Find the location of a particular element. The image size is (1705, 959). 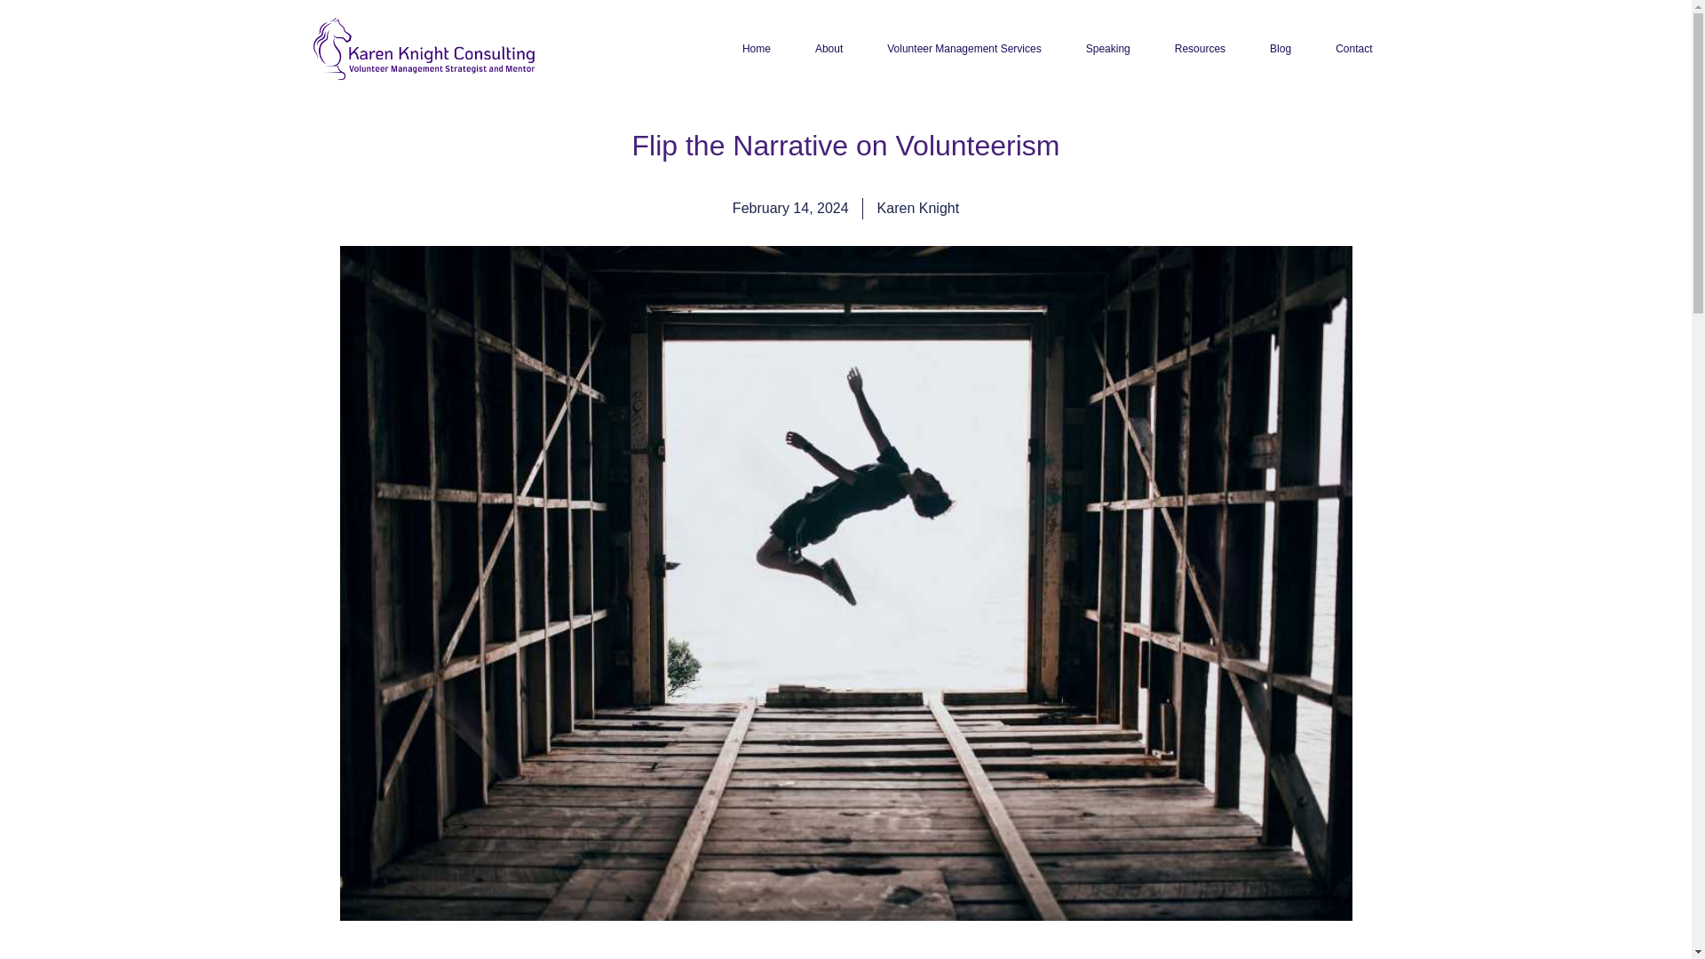

Home is located at coordinates (757, 48).